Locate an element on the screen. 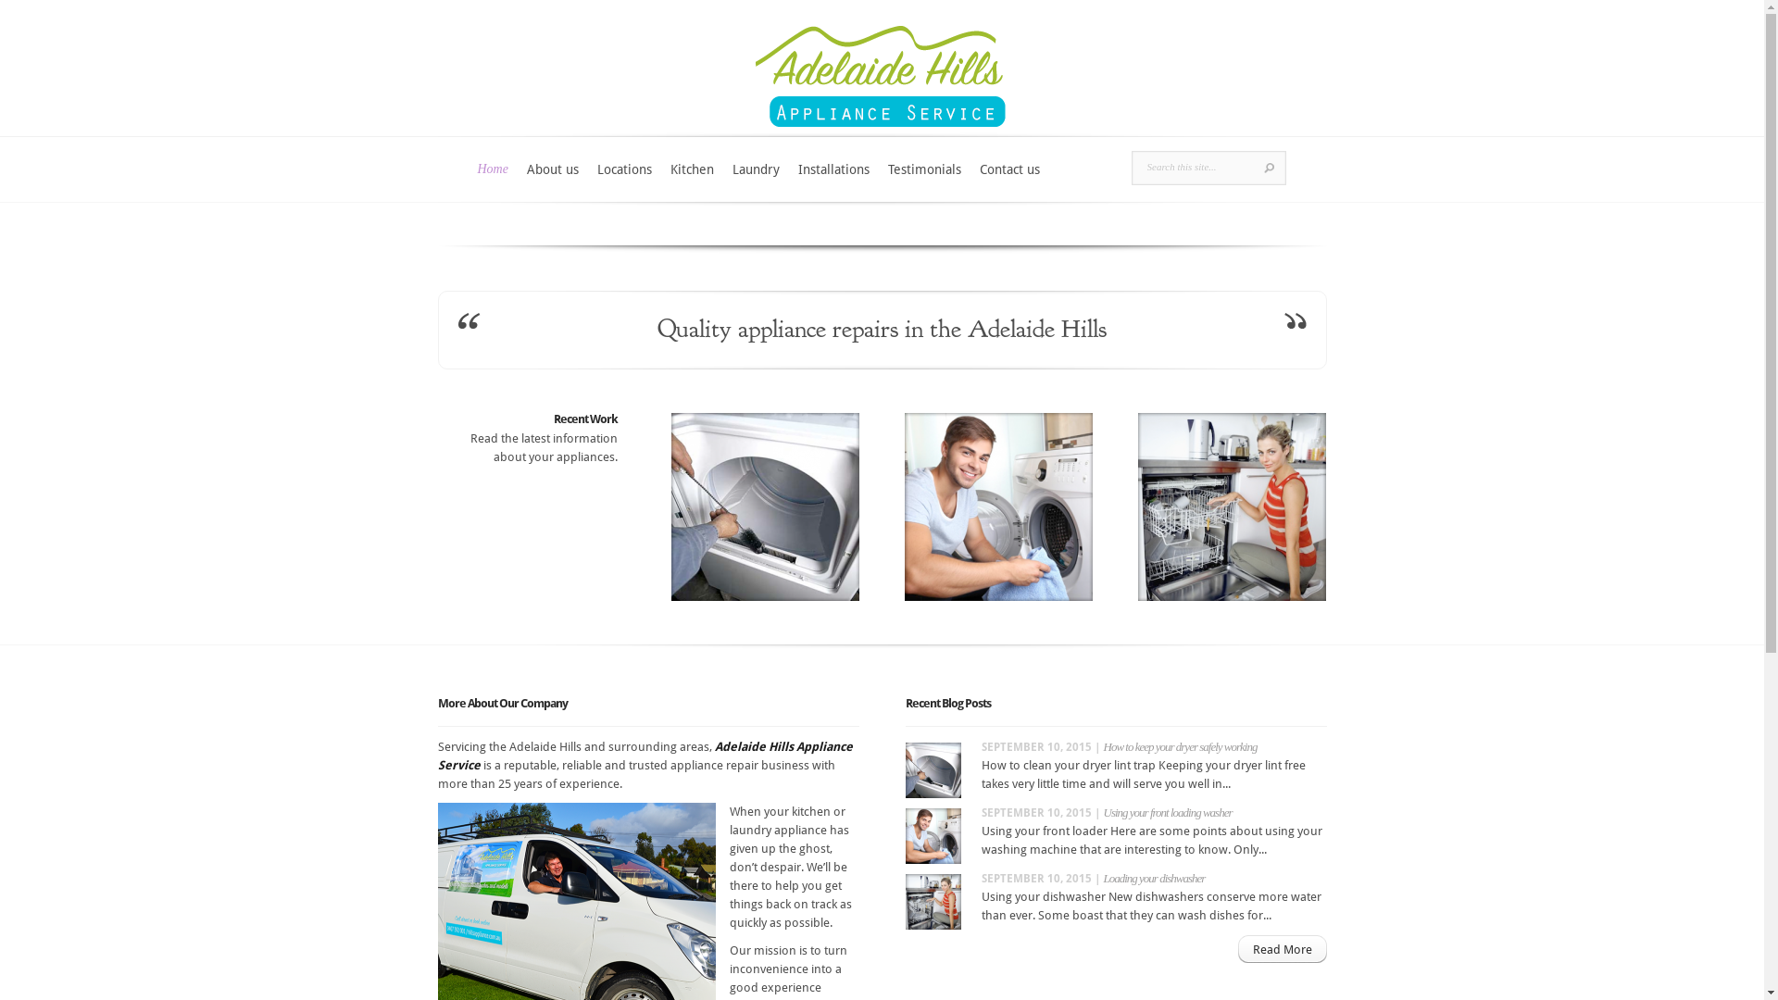 Image resolution: width=1778 pixels, height=1000 pixels. Testimonials is located at coordinates (924, 181).